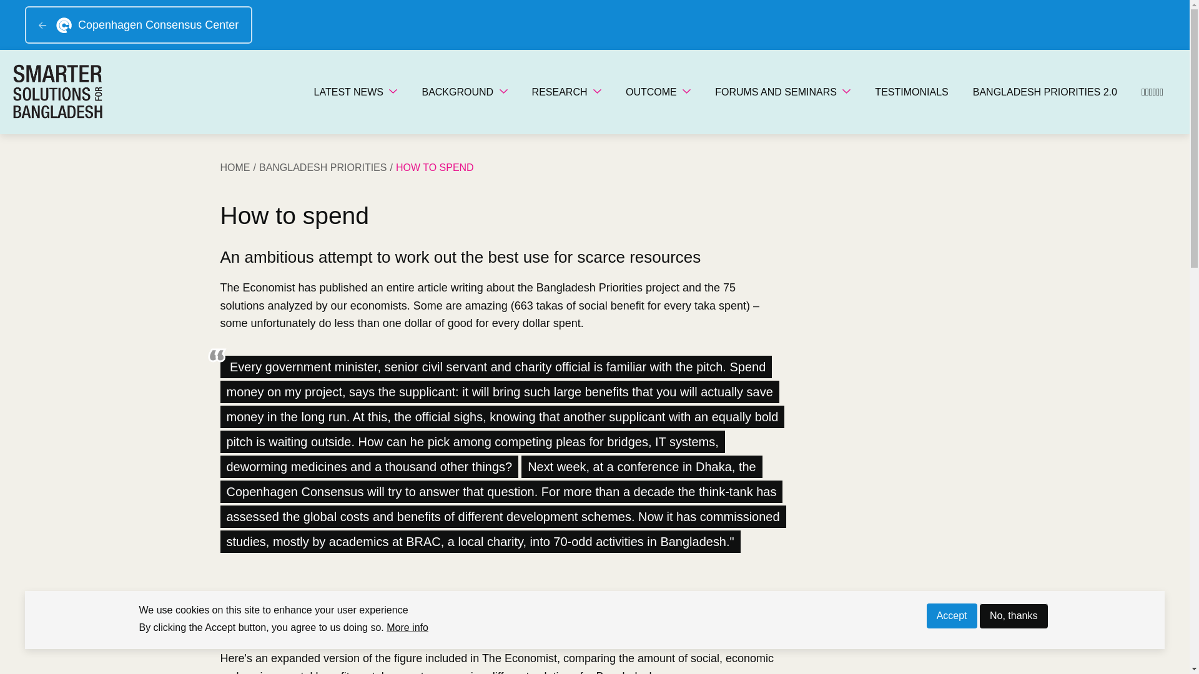 The width and height of the screenshot is (1199, 674). Describe the element at coordinates (658, 92) in the screenshot. I see `OUTCOME 6917ABB0-710A-4B2B-8172-AEAAF451985C` at that location.